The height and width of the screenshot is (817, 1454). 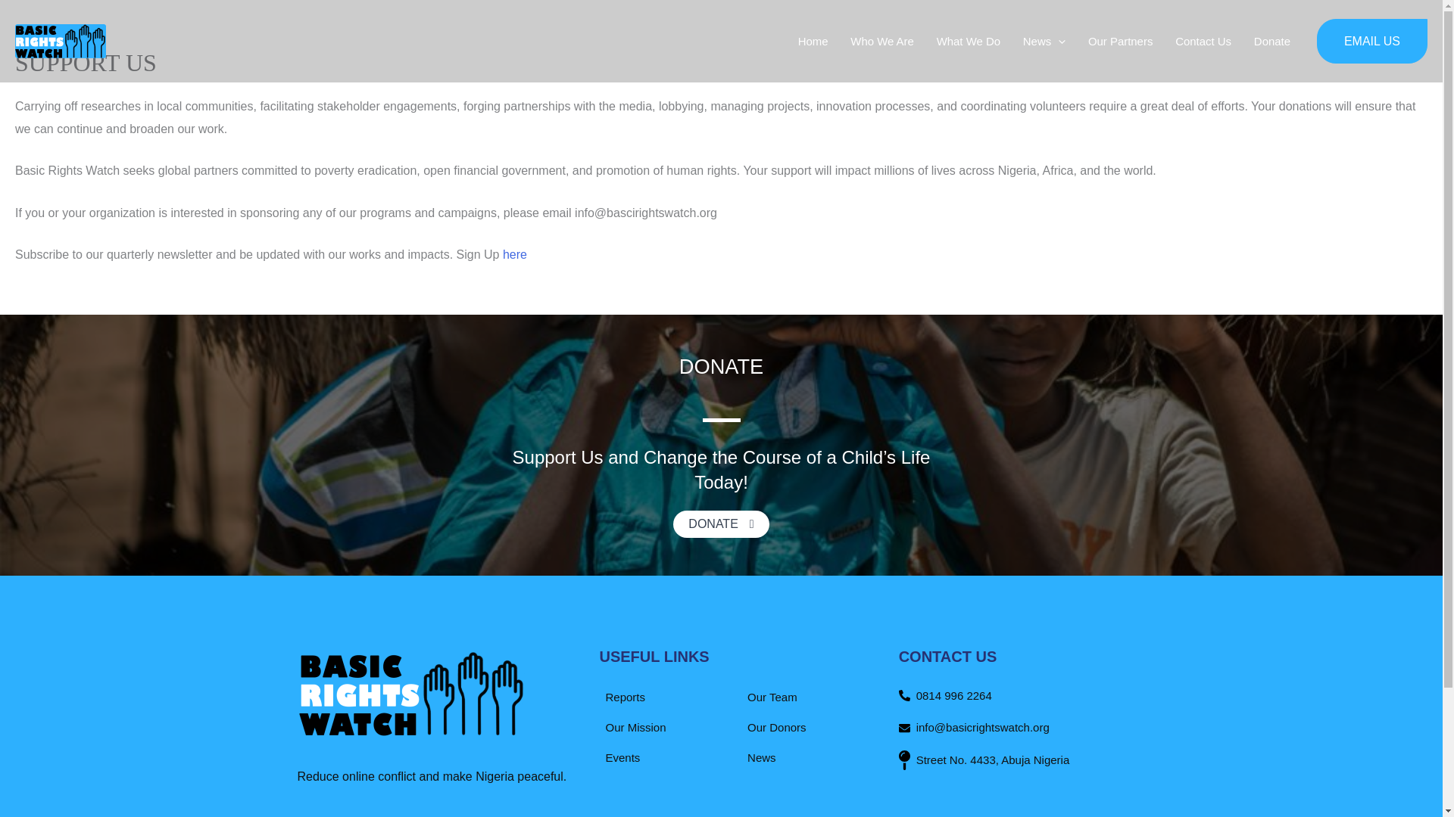 I want to click on DONATE, so click(x=721, y=523).